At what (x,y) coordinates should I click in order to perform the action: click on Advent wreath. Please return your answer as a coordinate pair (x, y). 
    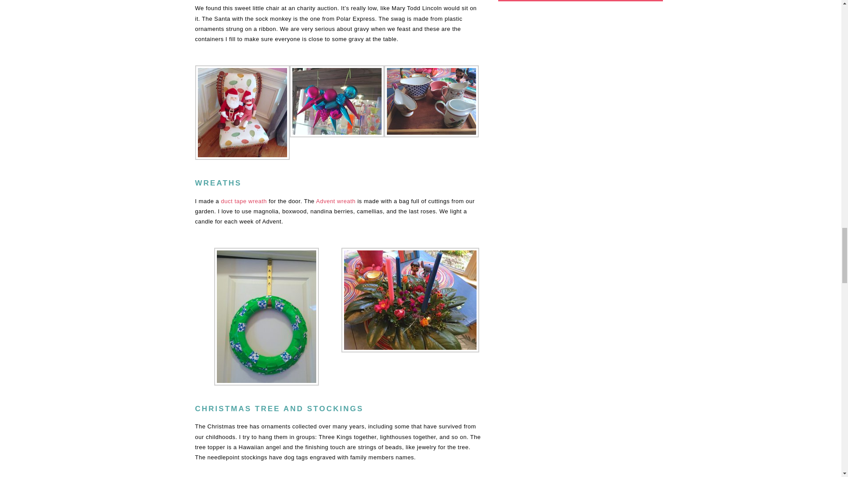
    Looking at the image, I should click on (336, 201).